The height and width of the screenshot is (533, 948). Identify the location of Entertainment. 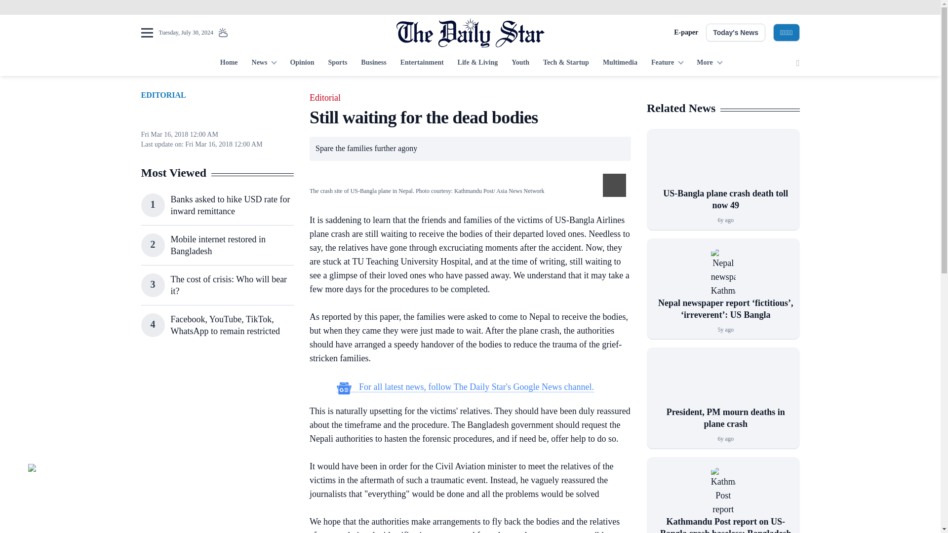
(422, 63).